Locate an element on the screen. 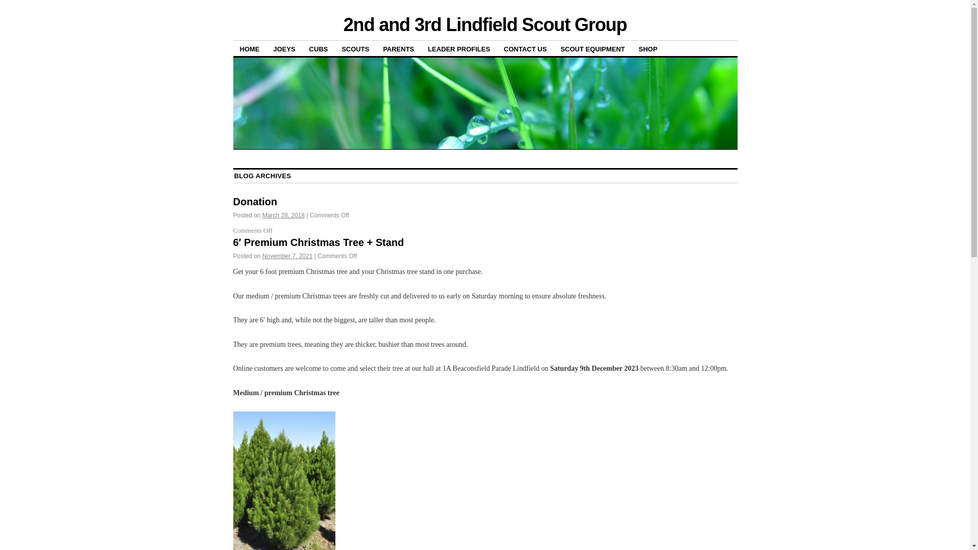 This screenshot has height=550, width=978. CUBS is located at coordinates (319, 49).